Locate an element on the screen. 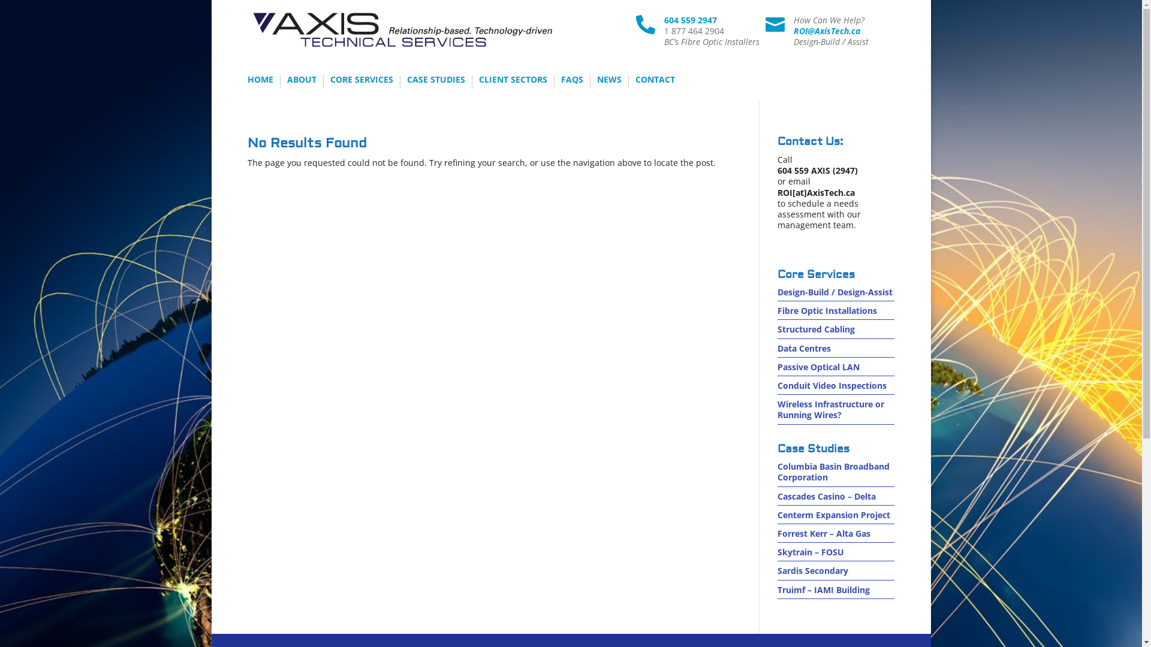  ROI@AxisTech.ca is located at coordinates (827, 31).